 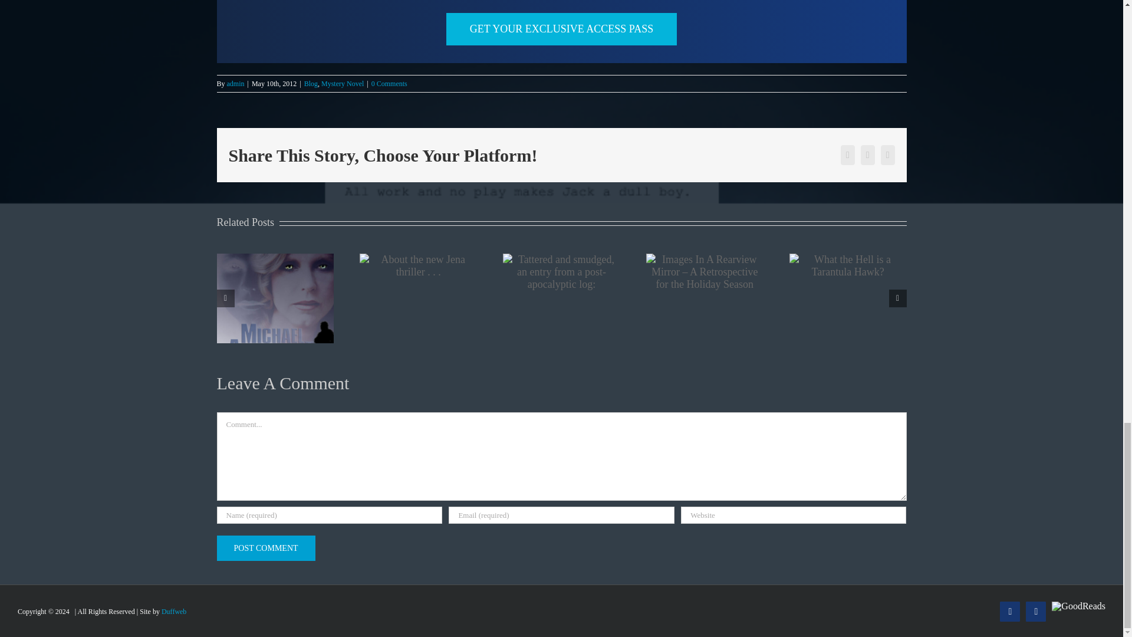 I want to click on Posts by admin, so click(x=236, y=84).